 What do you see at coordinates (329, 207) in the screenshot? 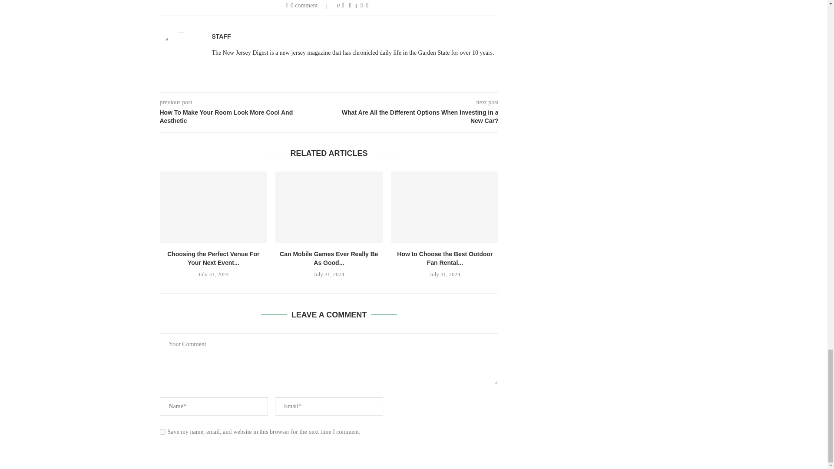
I see `Can Mobile Games Ever Really Be As Good As Video Games?` at bounding box center [329, 207].